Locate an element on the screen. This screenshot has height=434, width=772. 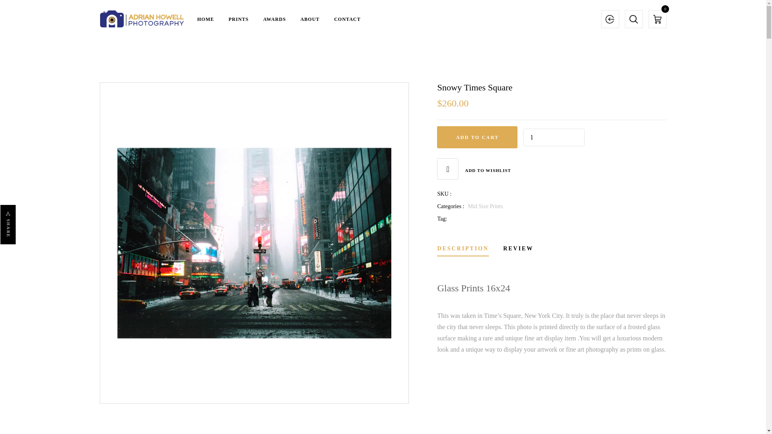
Qty is located at coordinates (554, 137).